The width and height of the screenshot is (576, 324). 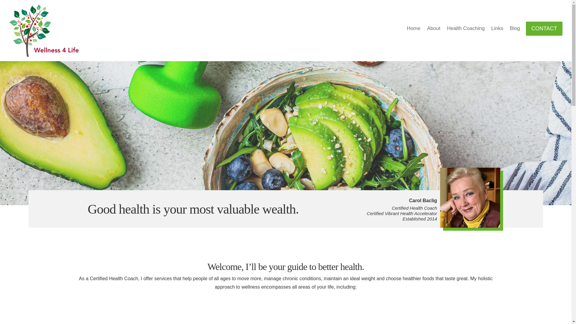 I want to click on carol-baclig-headshot, so click(x=470, y=198).